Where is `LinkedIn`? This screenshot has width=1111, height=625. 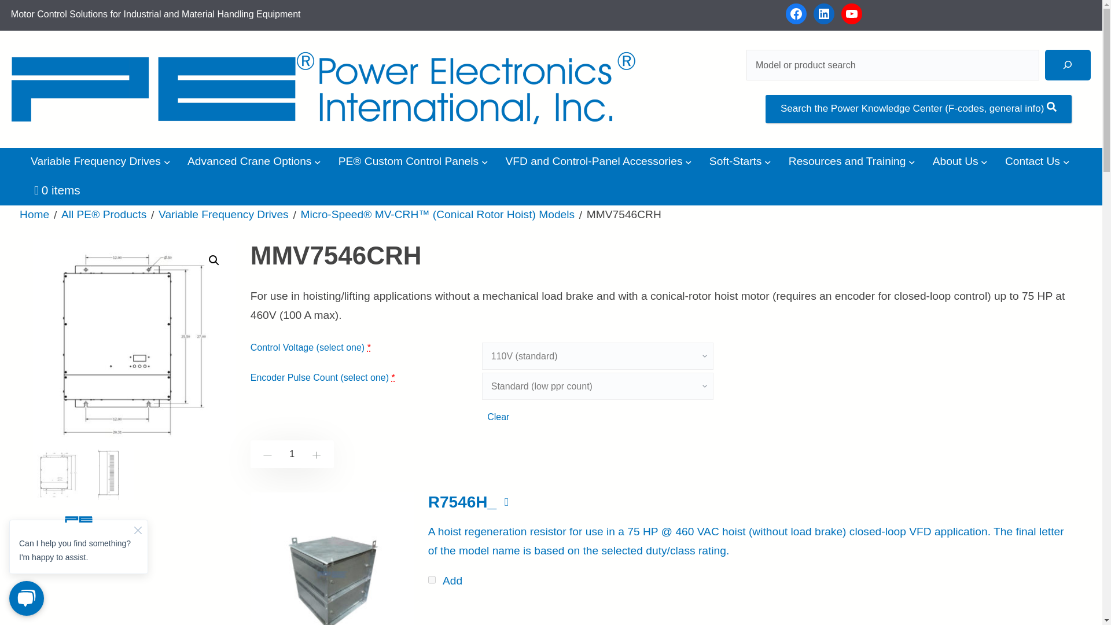
LinkedIn is located at coordinates (823, 14).